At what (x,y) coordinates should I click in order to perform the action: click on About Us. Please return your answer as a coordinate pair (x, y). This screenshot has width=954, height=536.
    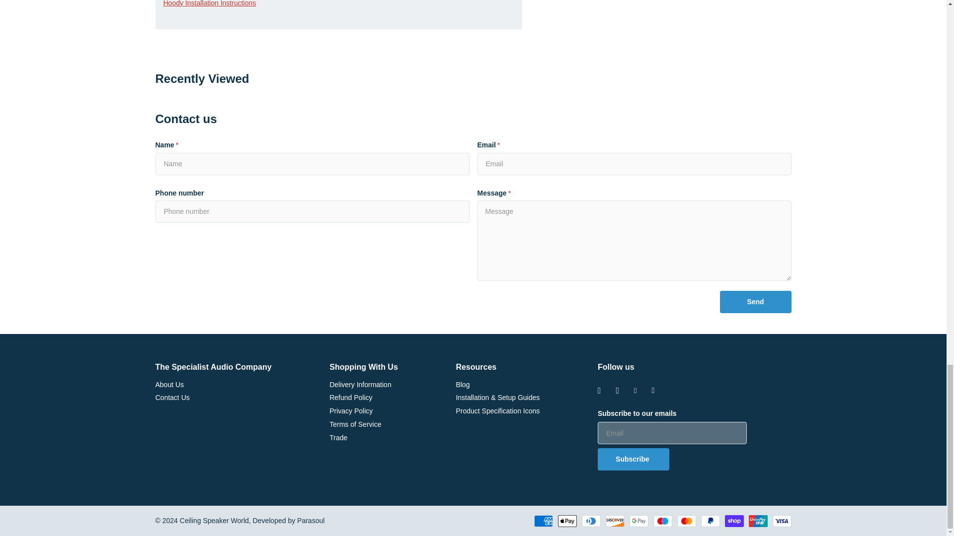
    Looking at the image, I should click on (169, 384).